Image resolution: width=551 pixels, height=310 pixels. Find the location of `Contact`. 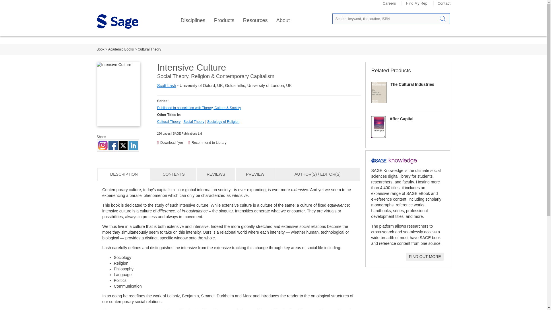

Contact is located at coordinates (444, 3).